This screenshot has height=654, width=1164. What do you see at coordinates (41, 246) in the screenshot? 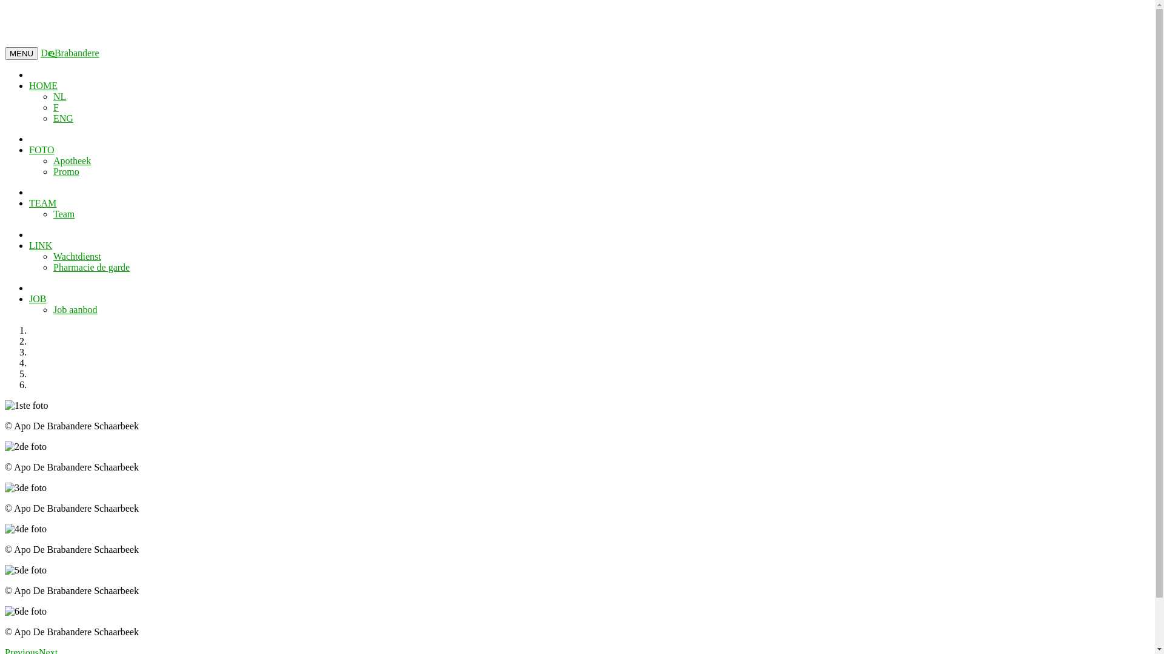
I see `LINK` at bounding box center [41, 246].